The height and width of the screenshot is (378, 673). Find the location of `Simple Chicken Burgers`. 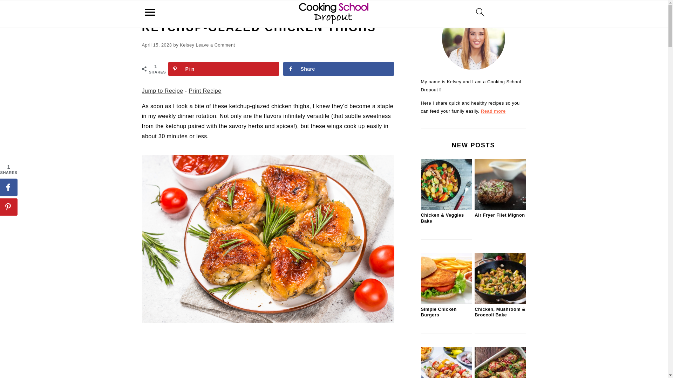

Simple Chicken Burgers is located at coordinates (446, 302).